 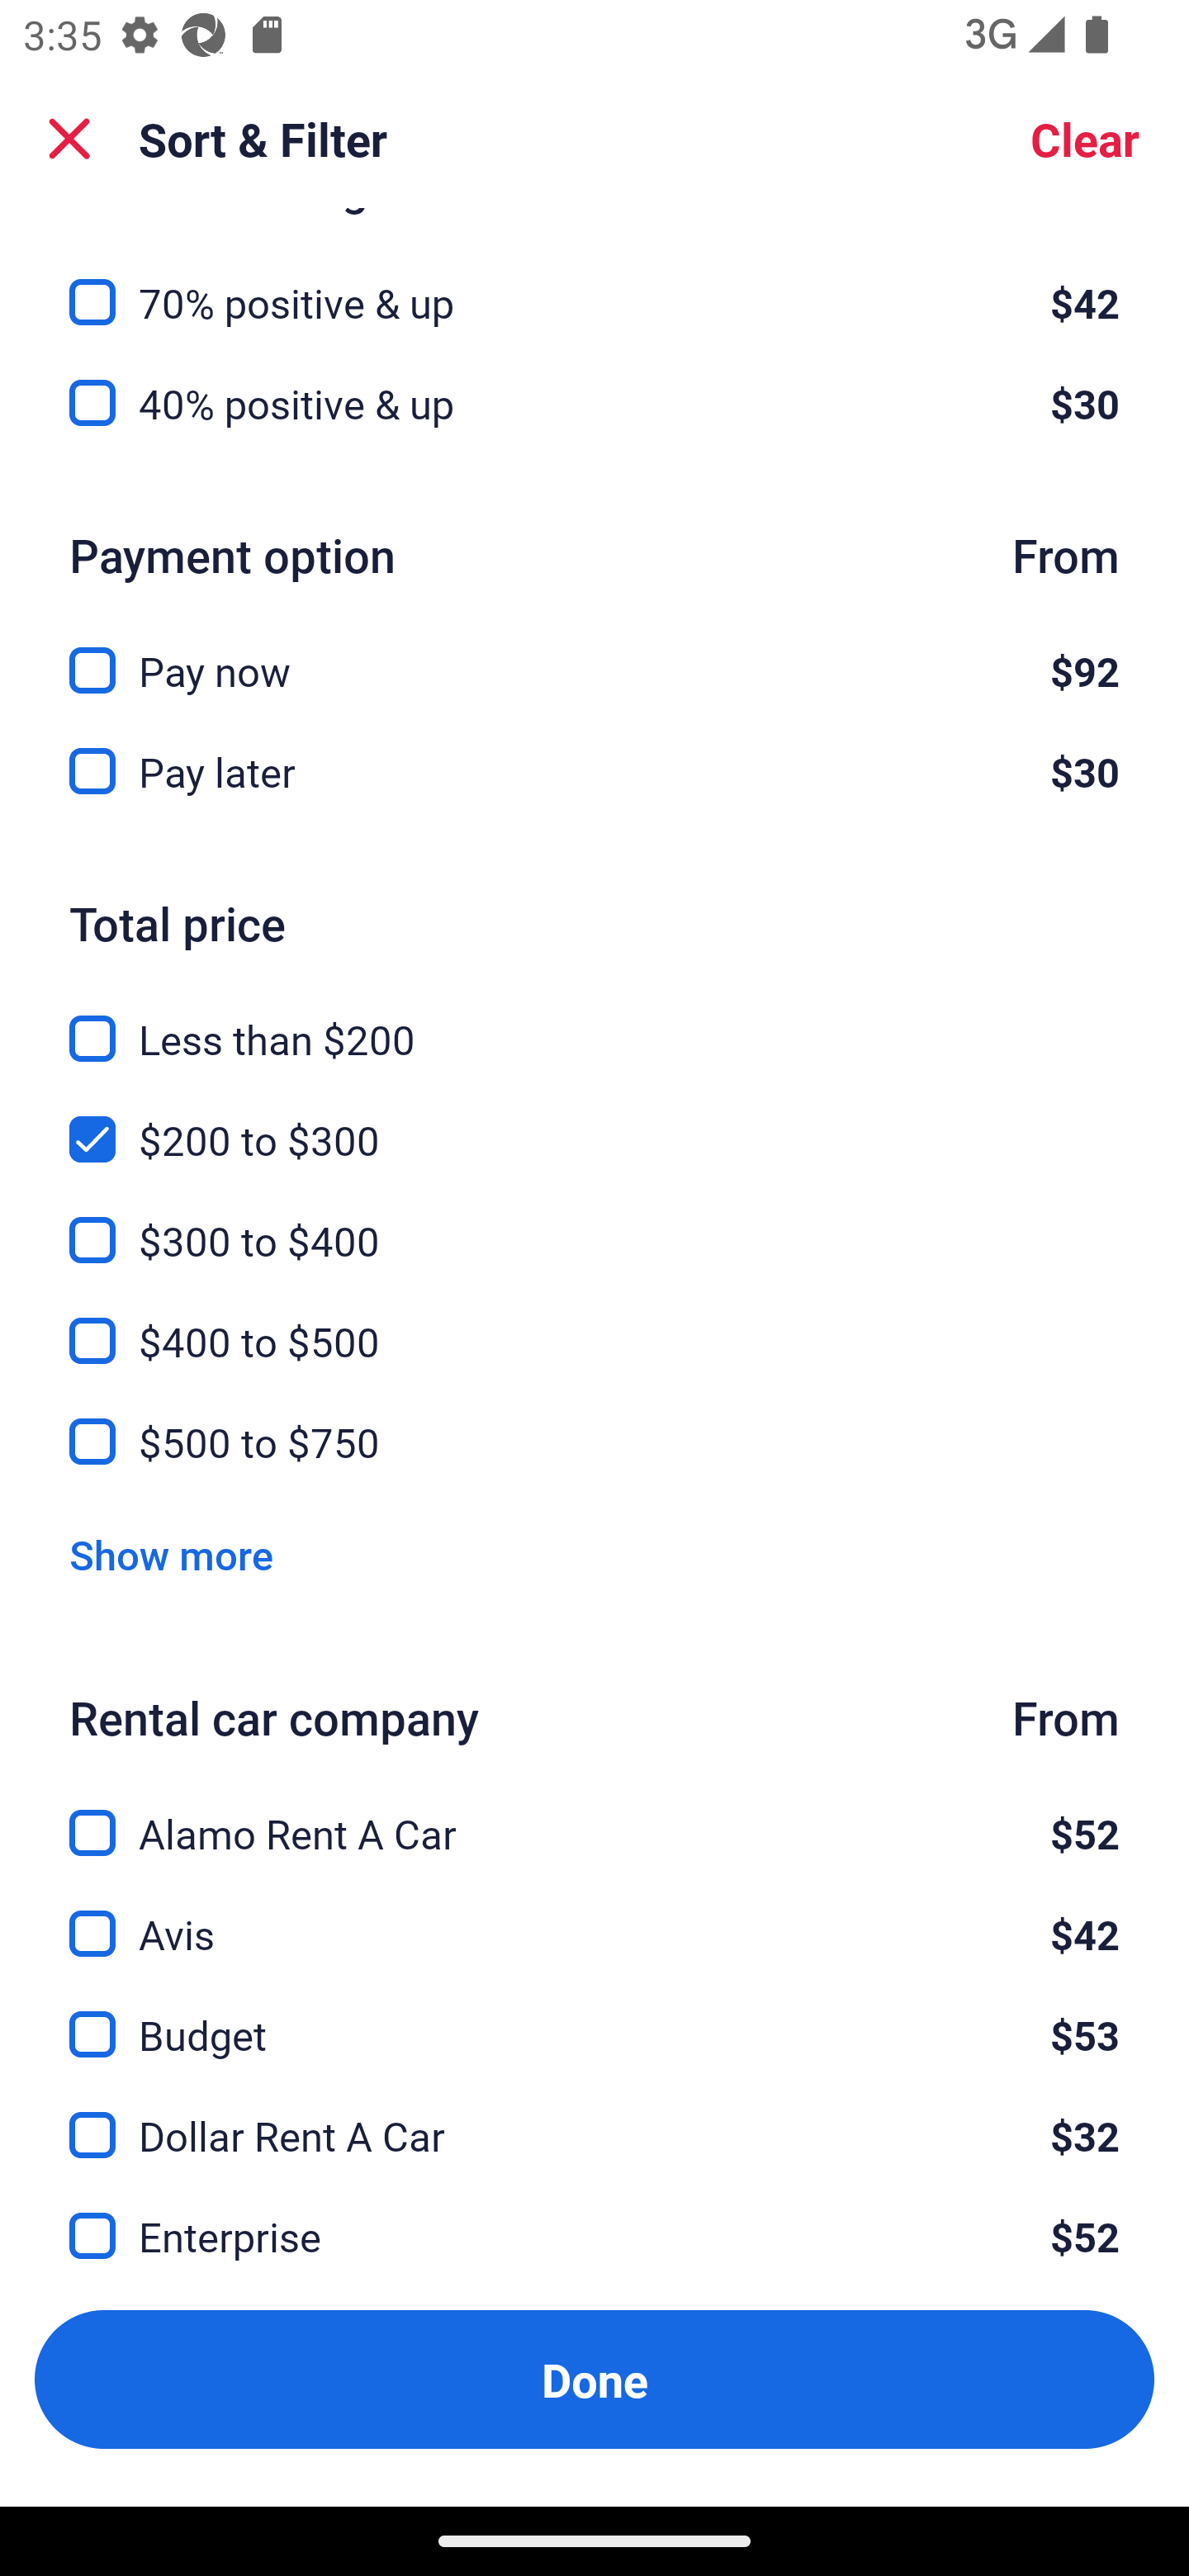 I want to click on Clear, so click(x=1085, y=139).